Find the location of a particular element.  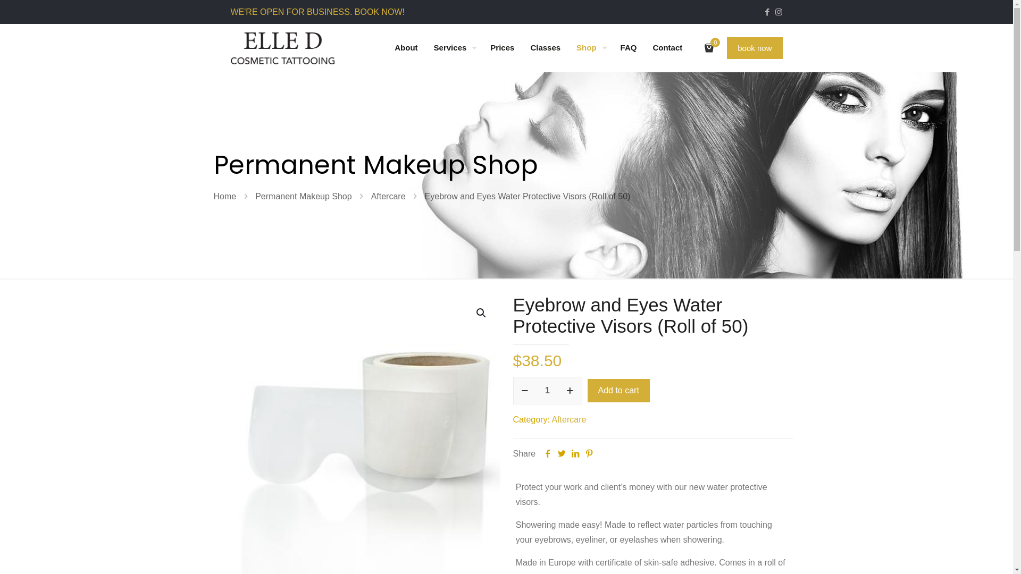

0 is located at coordinates (713, 48).